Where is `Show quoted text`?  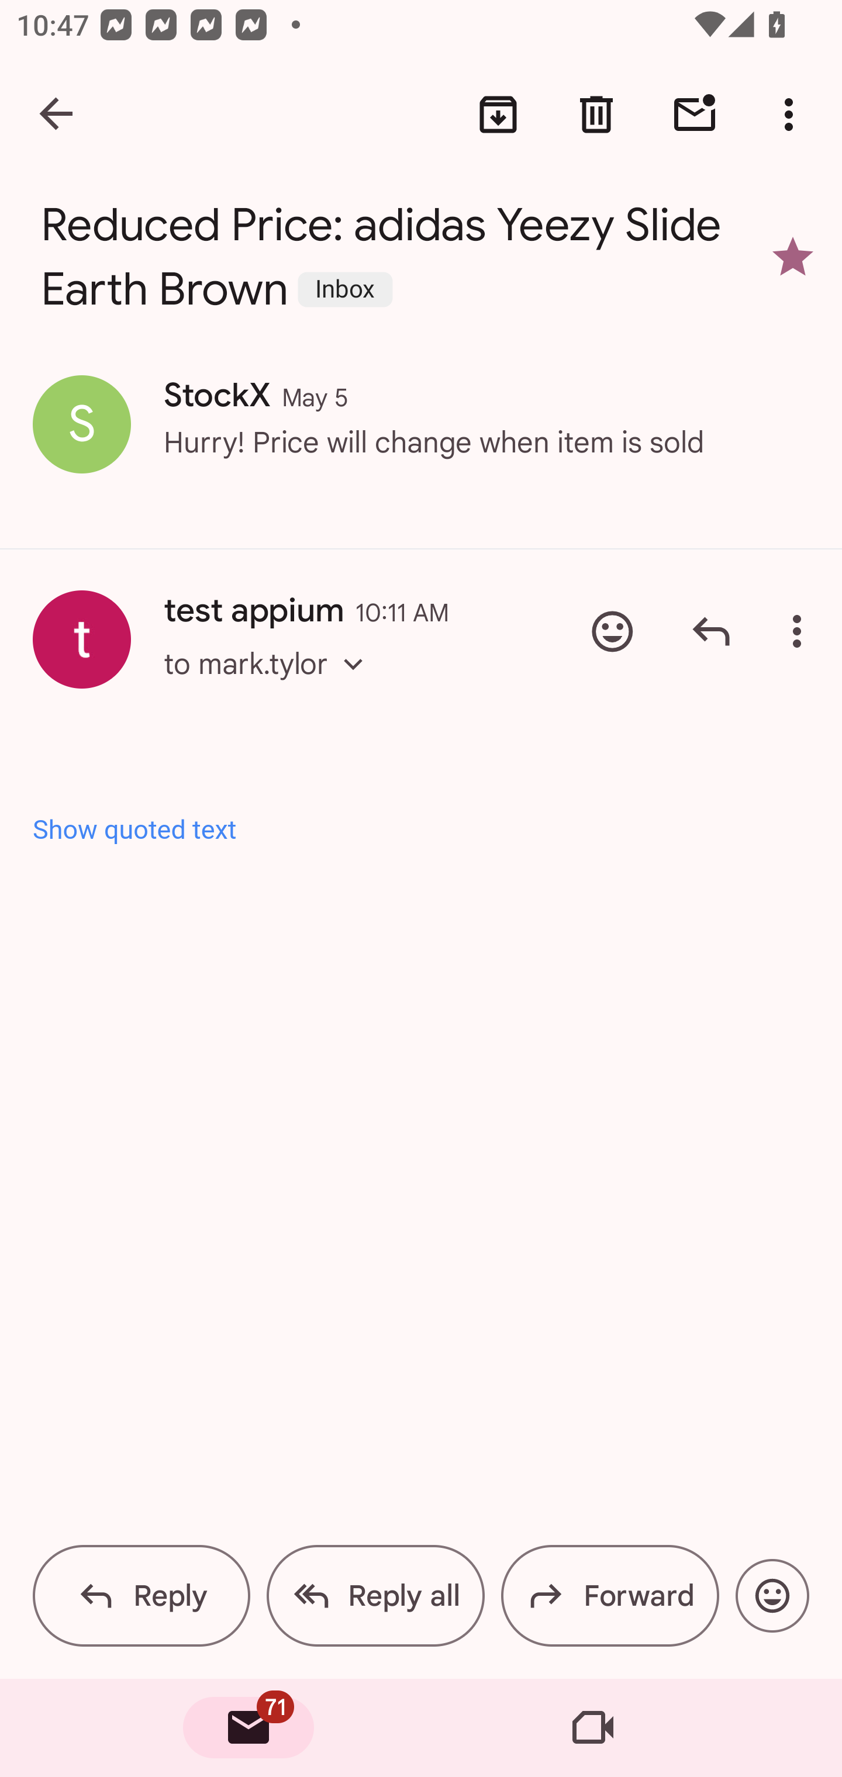 Show quoted text is located at coordinates (422, 831).